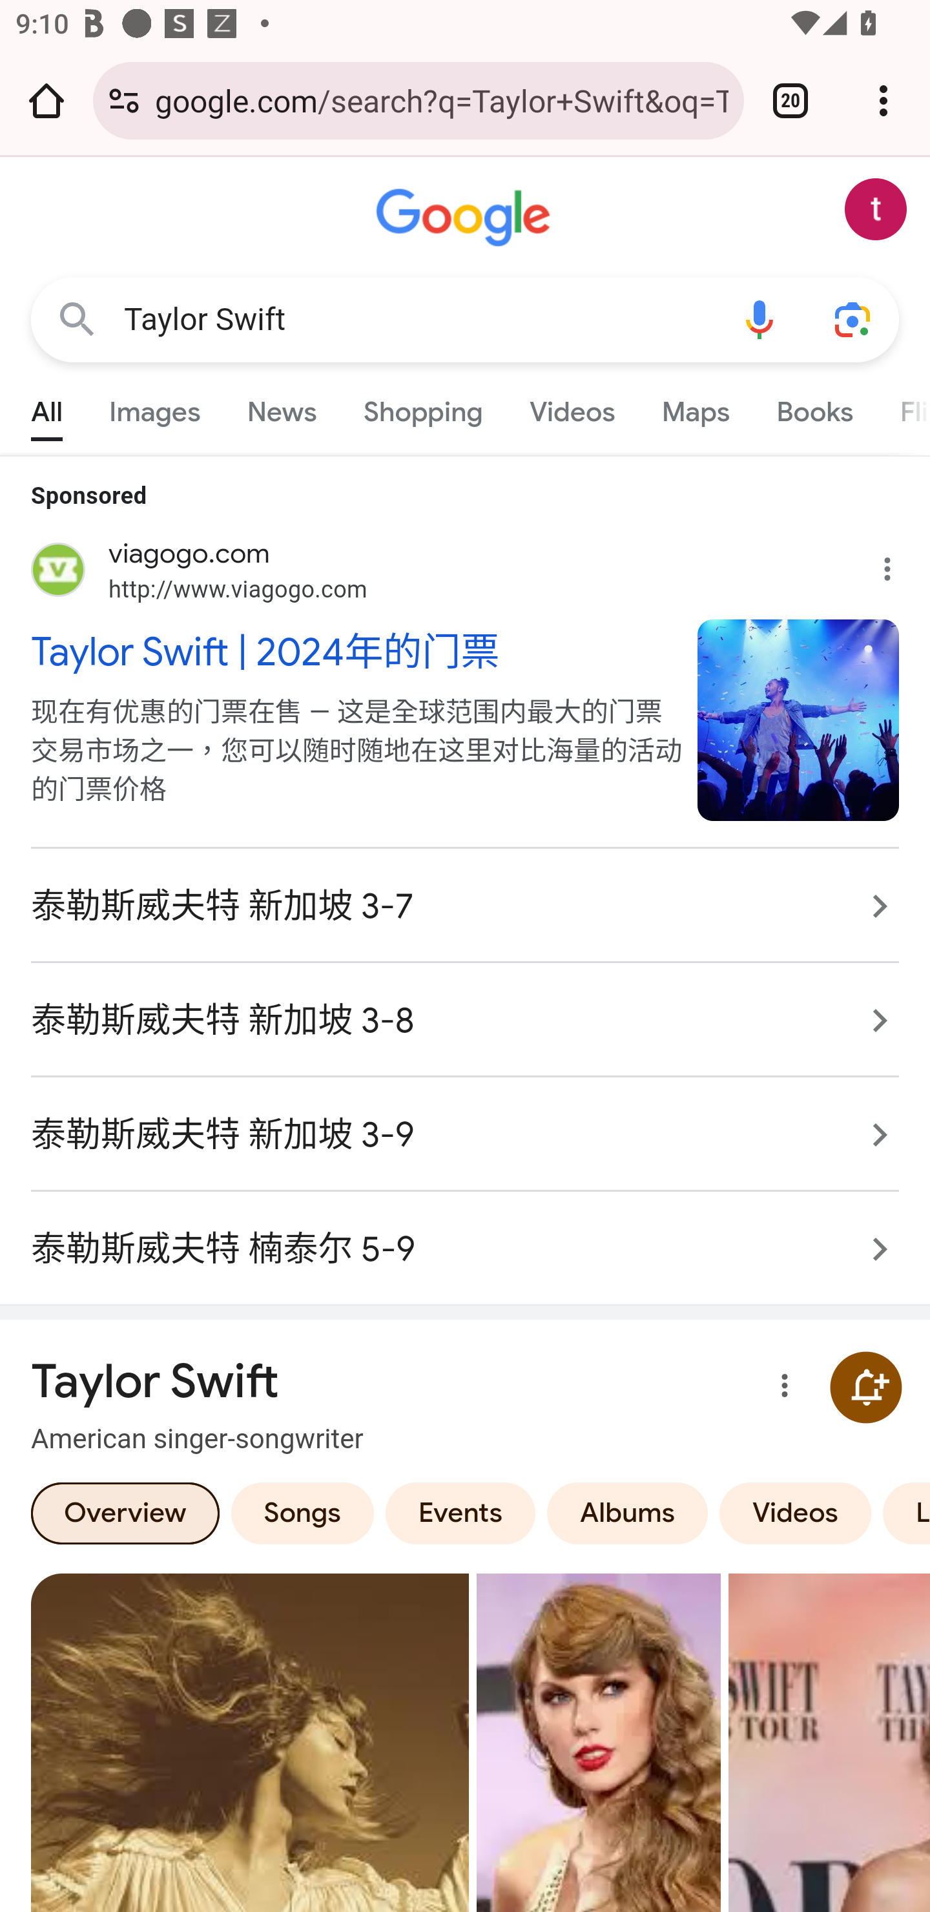 The height and width of the screenshot is (1912, 930). Describe the element at coordinates (883, 100) in the screenshot. I see `Customize and control Google Chrome` at that location.